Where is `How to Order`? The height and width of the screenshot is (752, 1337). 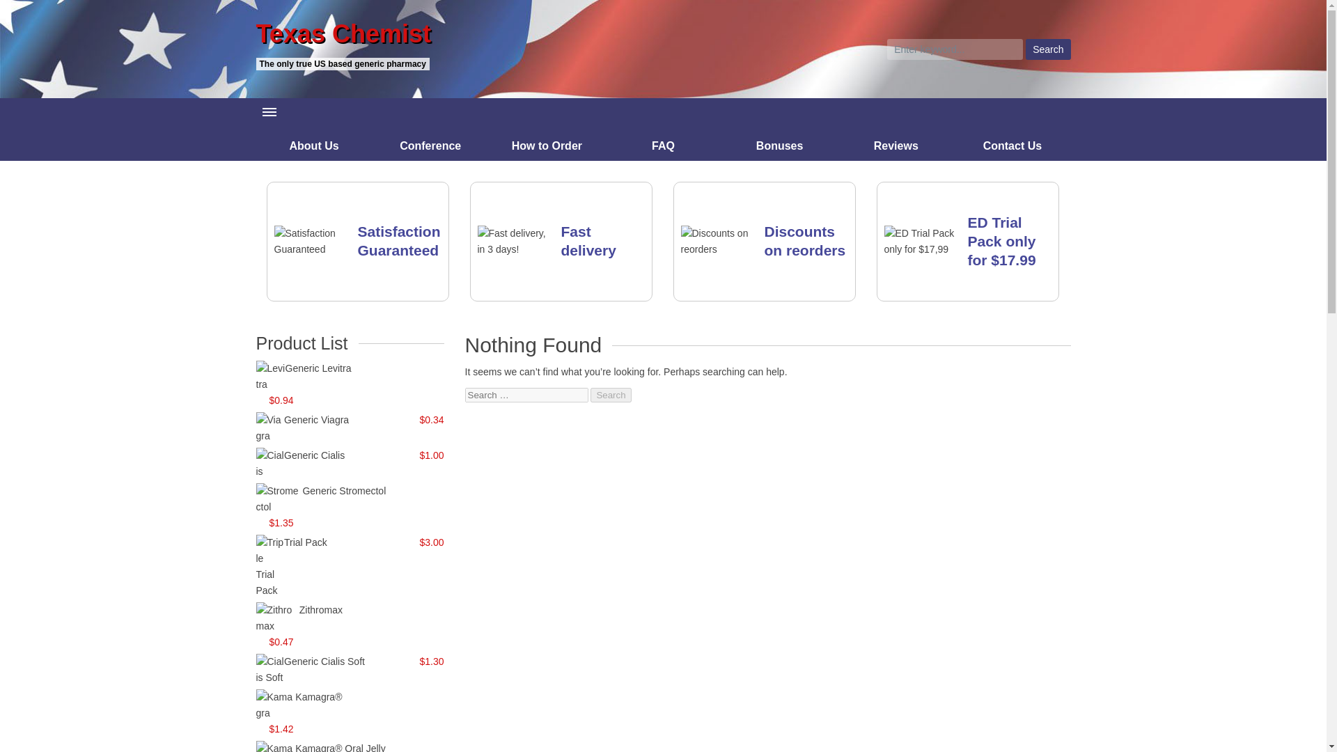
How to Order is located at coordinates (547, 146).